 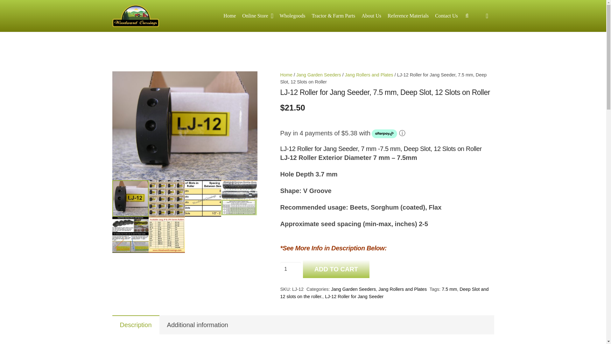 I want to click on Home, so click(x=229, y=16).